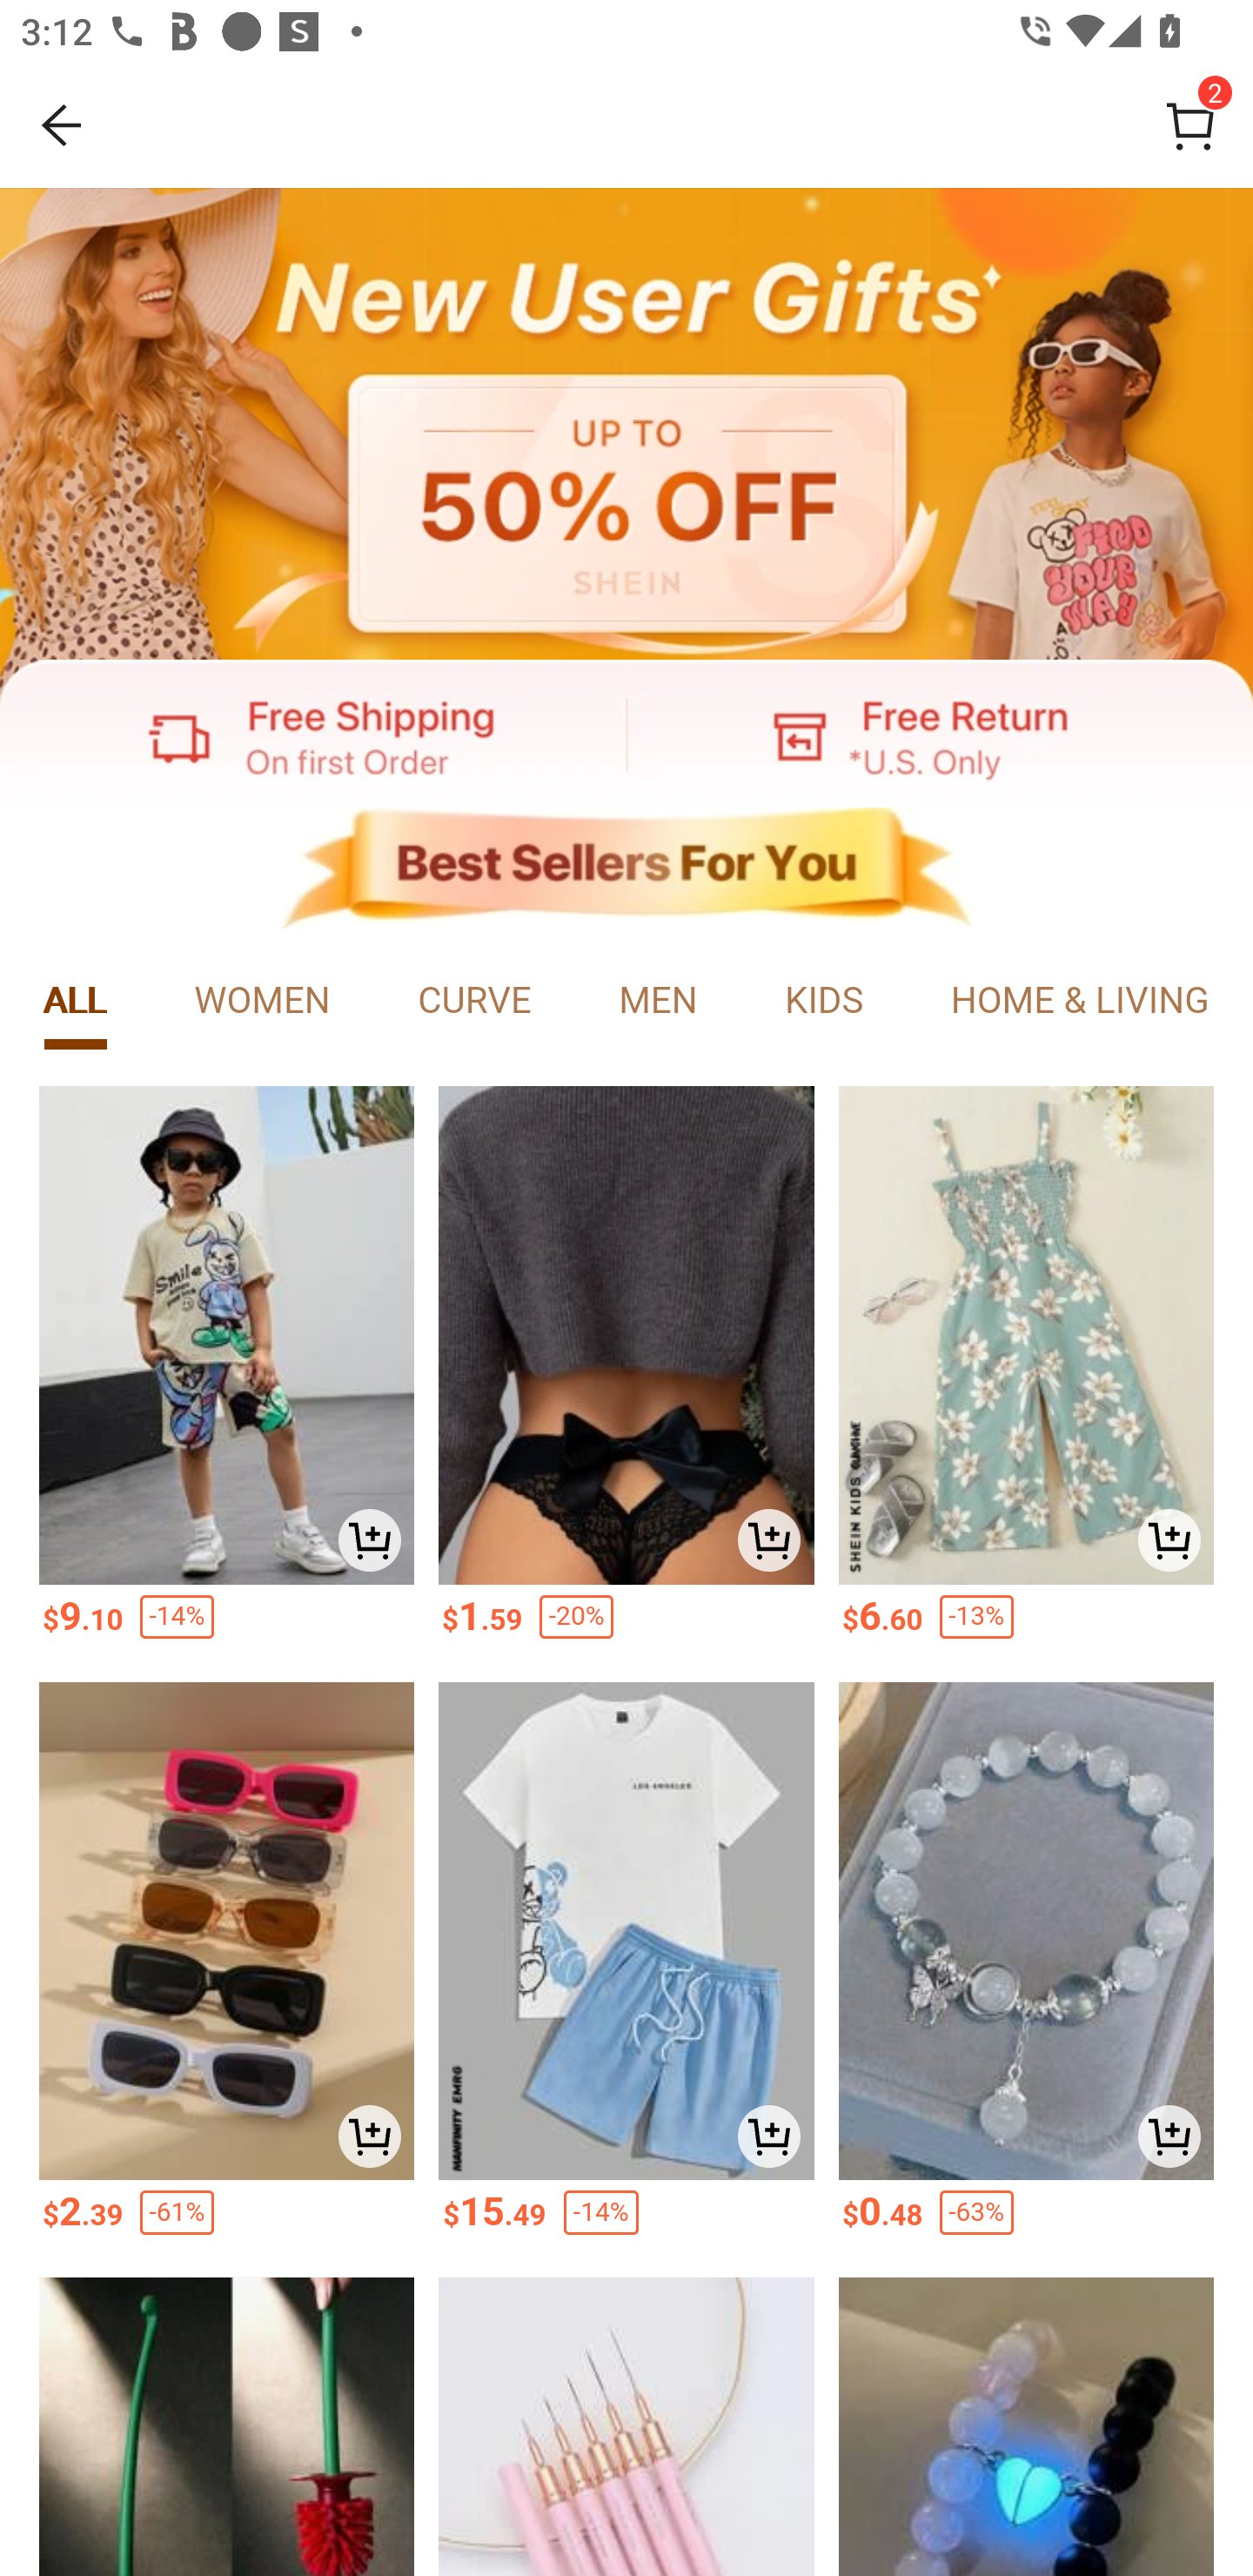 The height and width of the screenshot is (2576, 1253). Describe the element at coordinates (823, 1002) in the screenshot. I see `tab item` at that location.